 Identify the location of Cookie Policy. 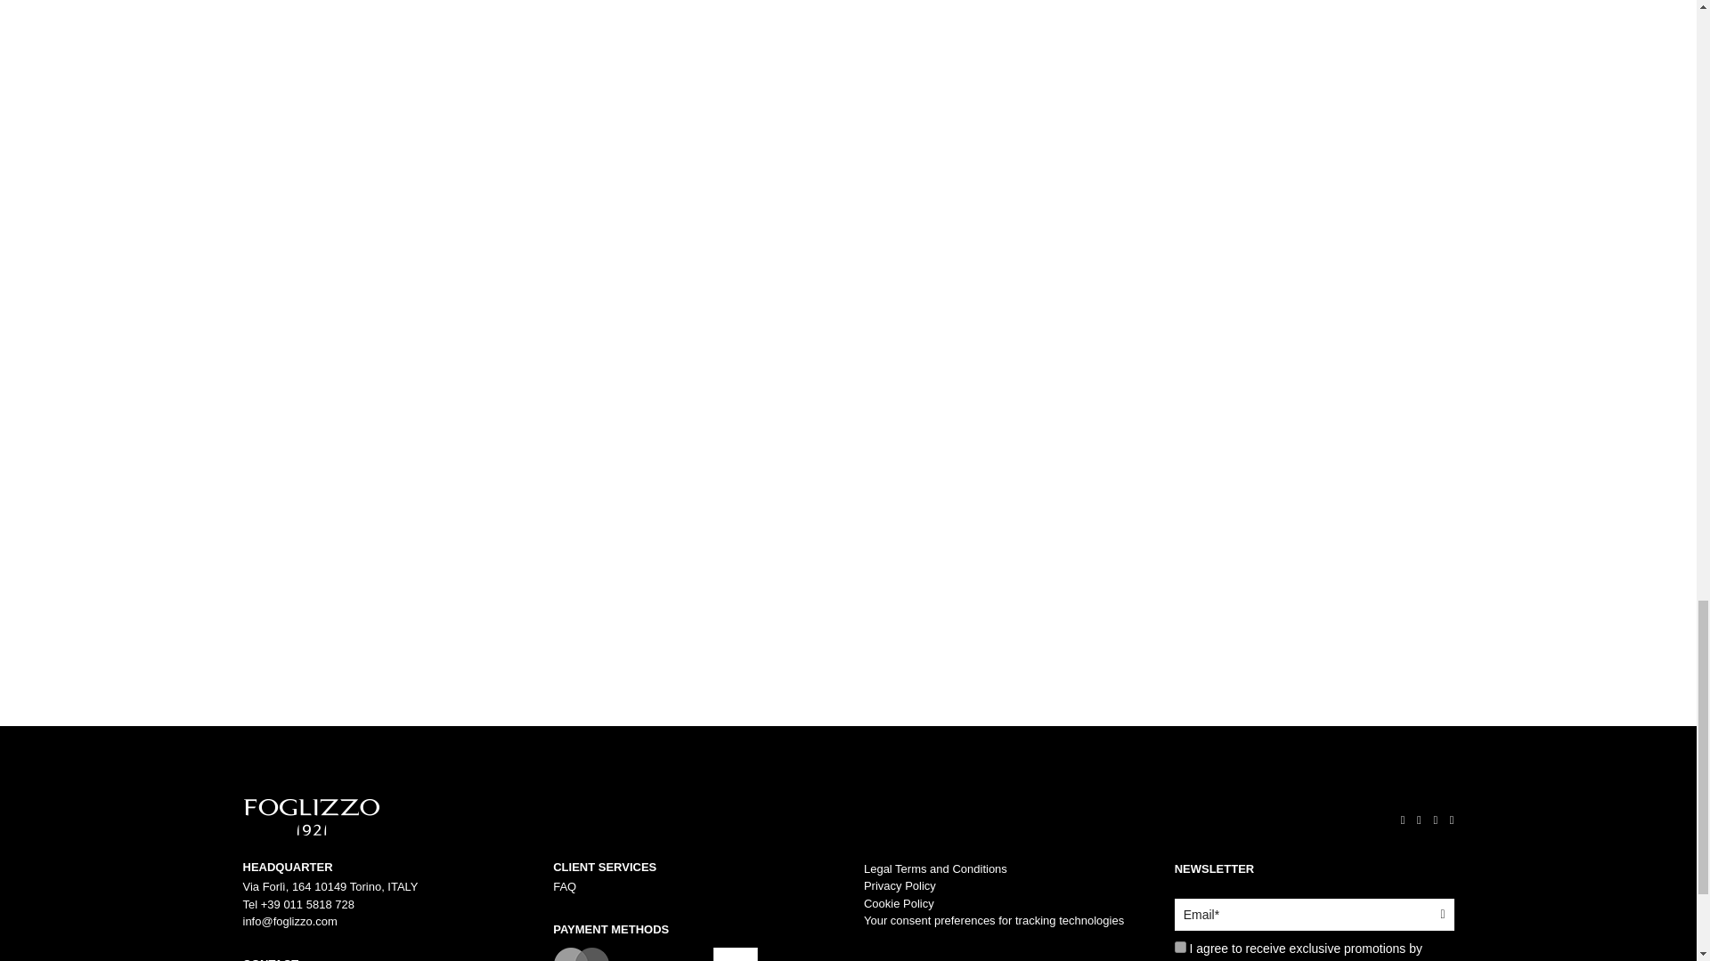
(898, 902).